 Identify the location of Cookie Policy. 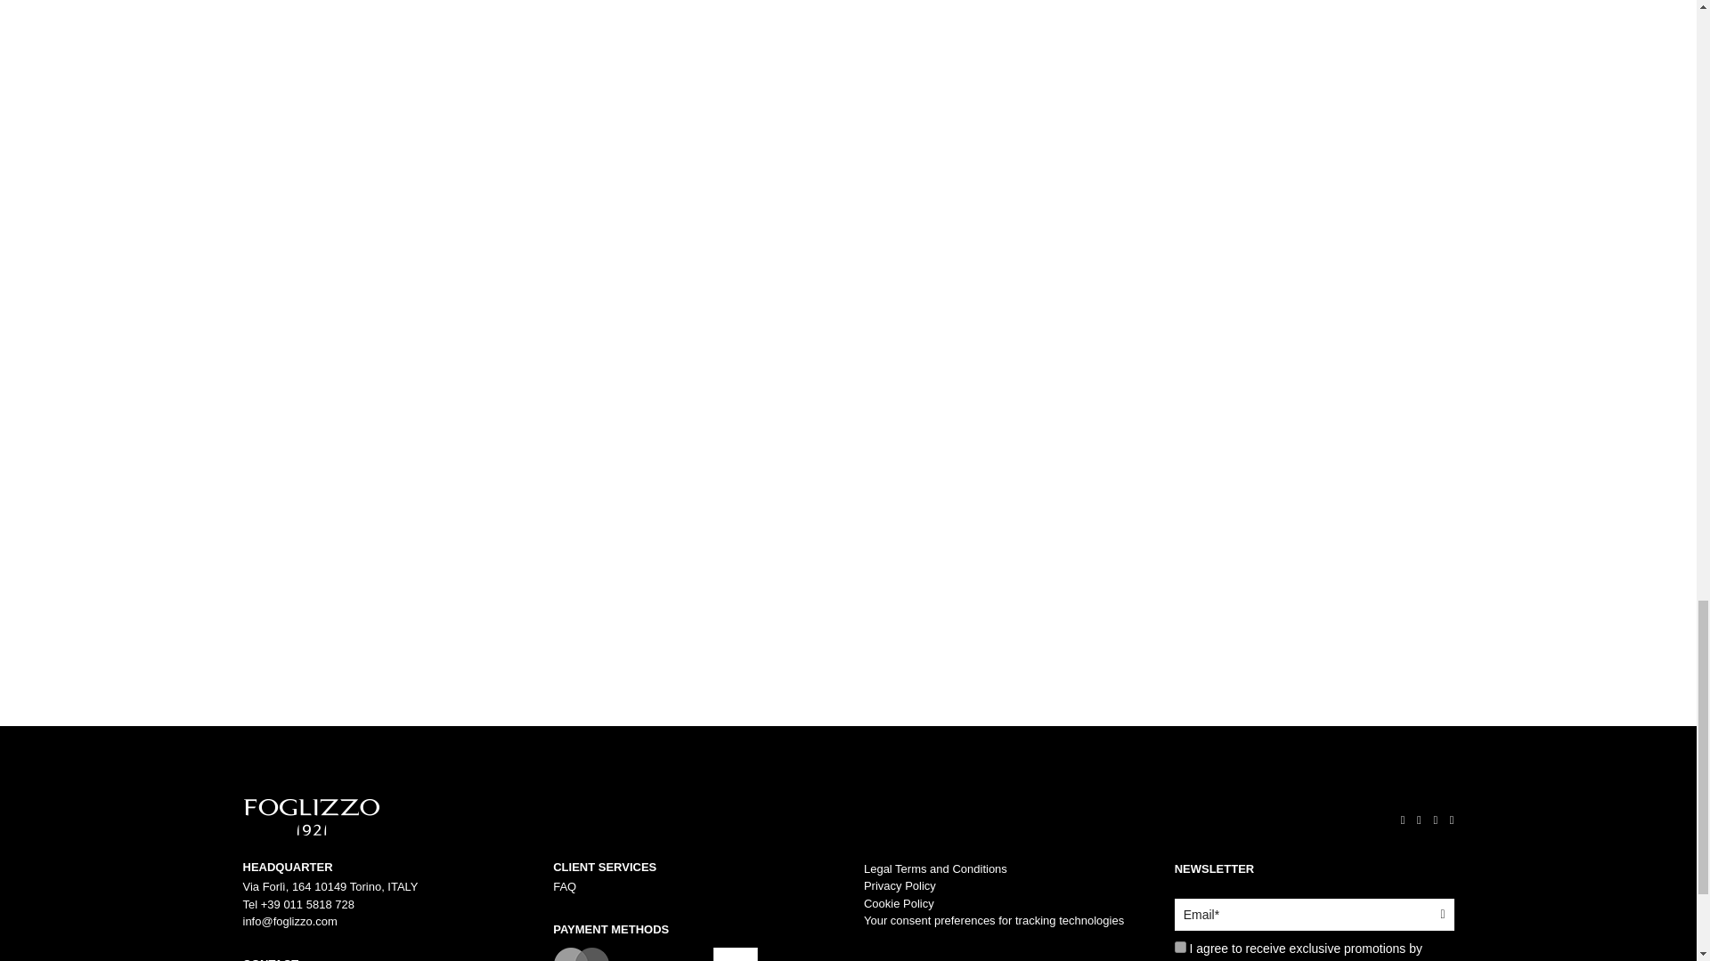
(898, 902).